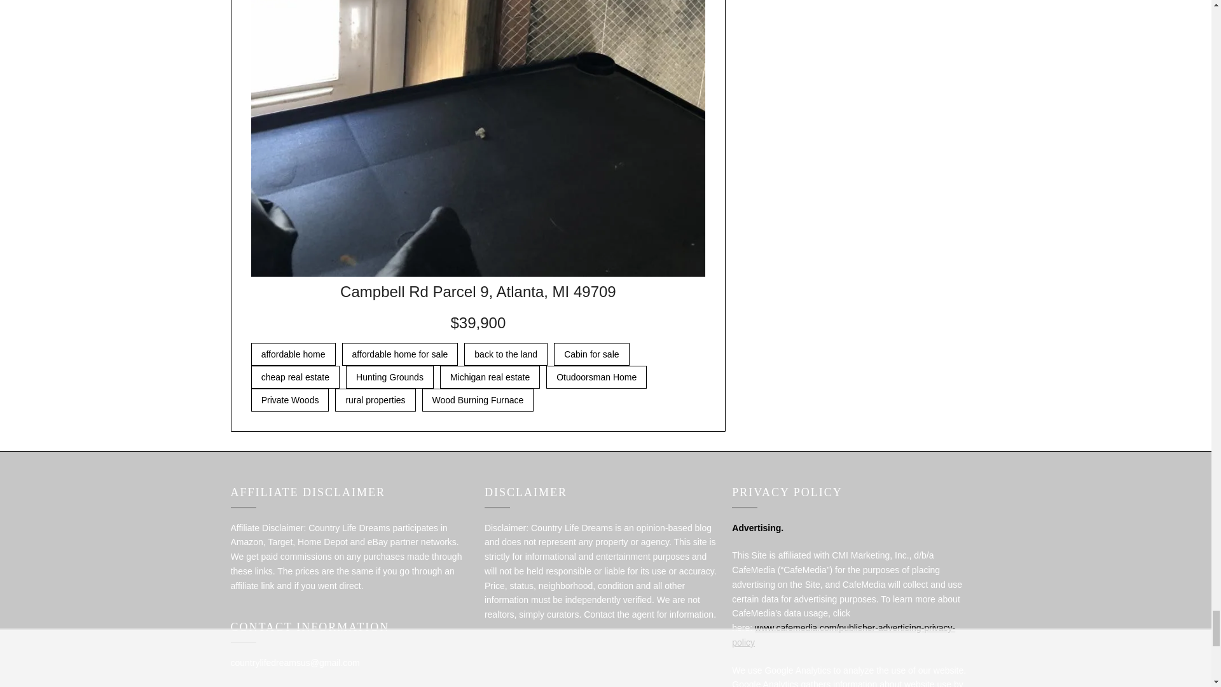 This screenshot has height=687, width=1221. I want to click on Cabin for sale, so click(591, 354).